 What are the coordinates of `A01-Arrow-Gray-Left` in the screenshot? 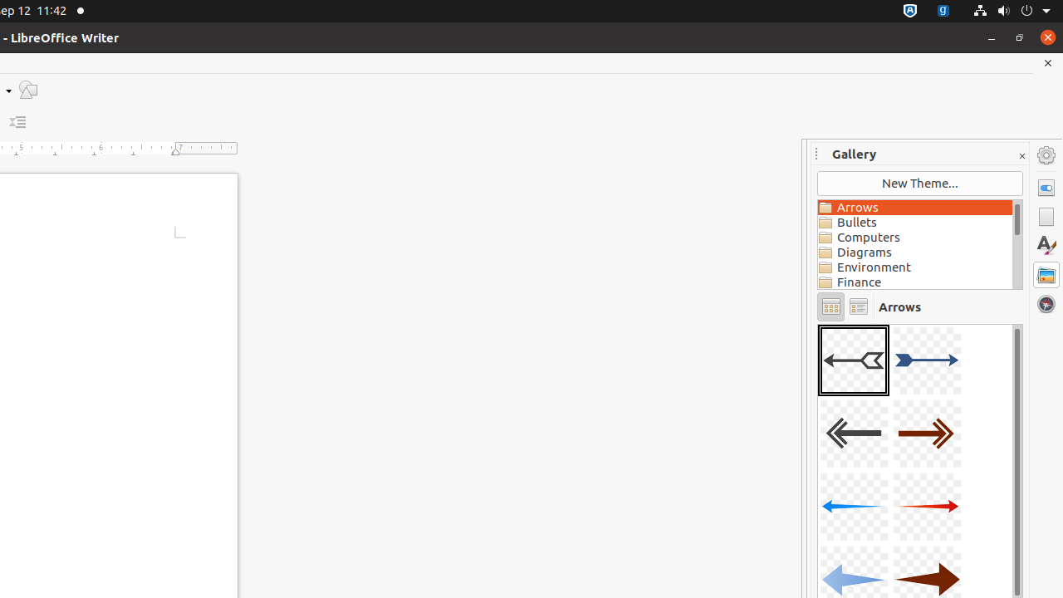 It's located at (854, 360).